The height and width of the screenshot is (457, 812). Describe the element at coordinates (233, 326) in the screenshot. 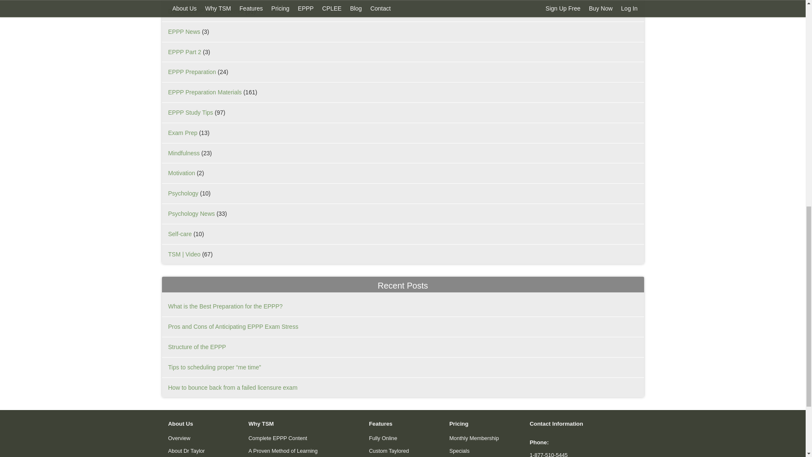

I see `Pros and Cons of Anticipating EPPP Exam Stress` at that location.